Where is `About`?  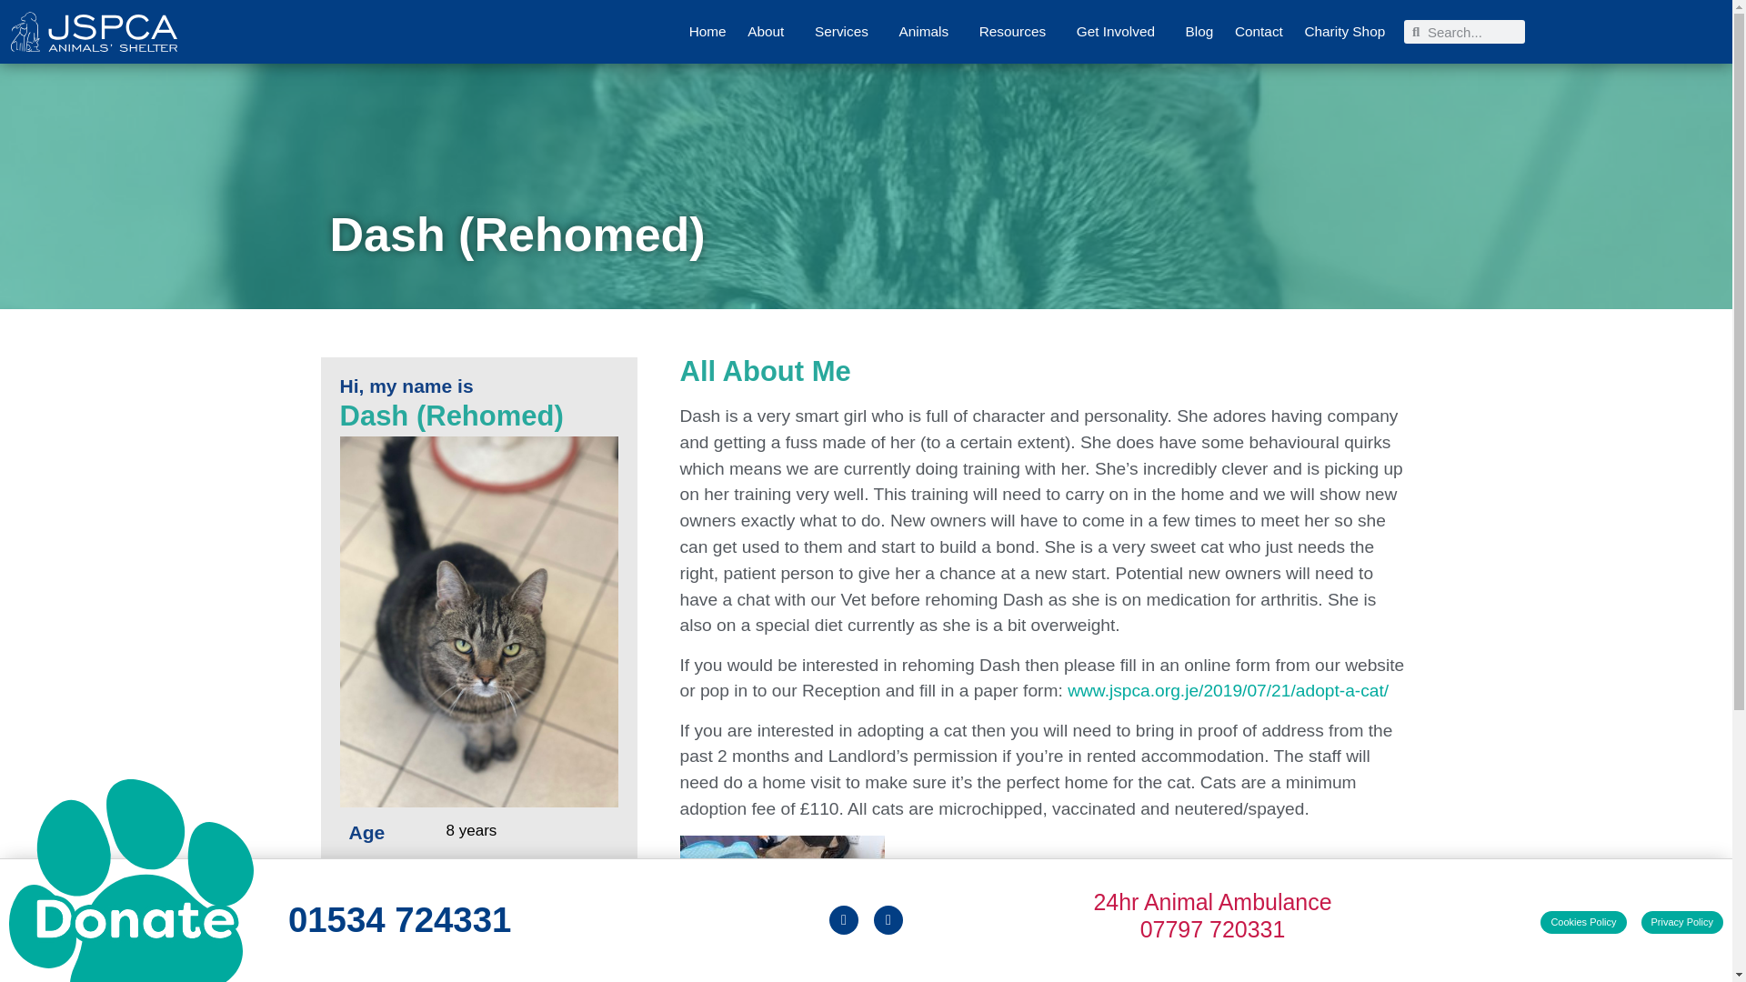
About is located at coordinates (769, 32).